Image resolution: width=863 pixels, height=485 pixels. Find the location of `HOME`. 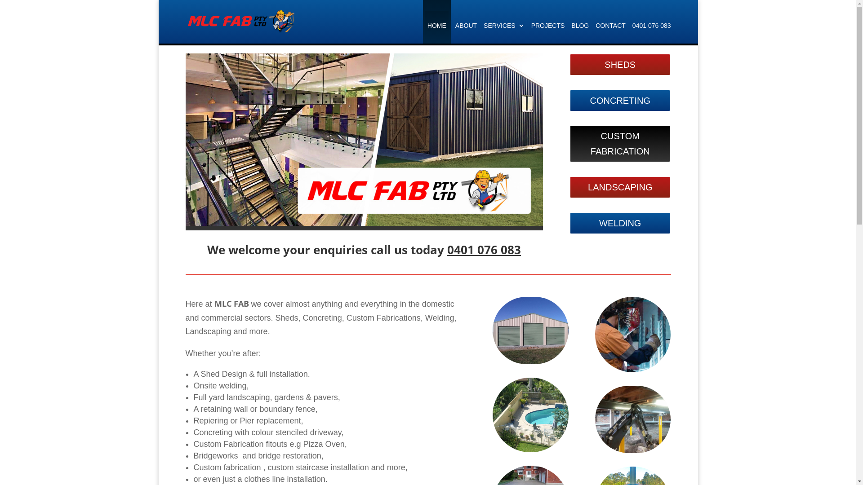

HOME is located at coordinates (437, 27).